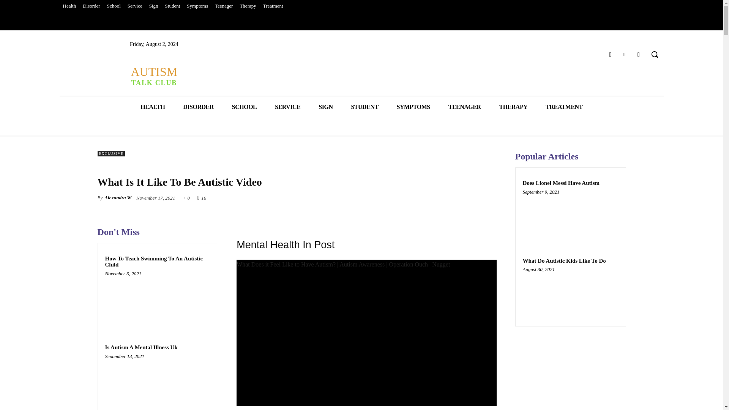 Image resolution: width=729 pixels, height=410 pixels. Describe the element at coordinates (153, 262) in the screenshot. I see `How To Teach Swimming To An Autistic Child` at that location.